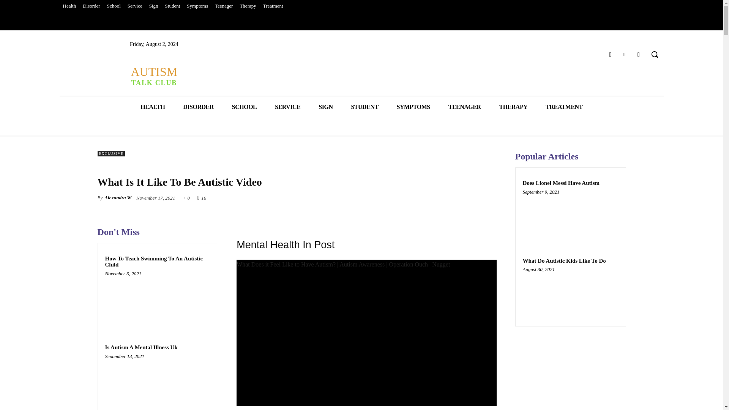 Image resolution: width=729 pixels, height=410 pixels. Describe the element at coordinates (153, 262) in the screenshot. I see `How To Teach Swimming To An Autistic Child` at that location.